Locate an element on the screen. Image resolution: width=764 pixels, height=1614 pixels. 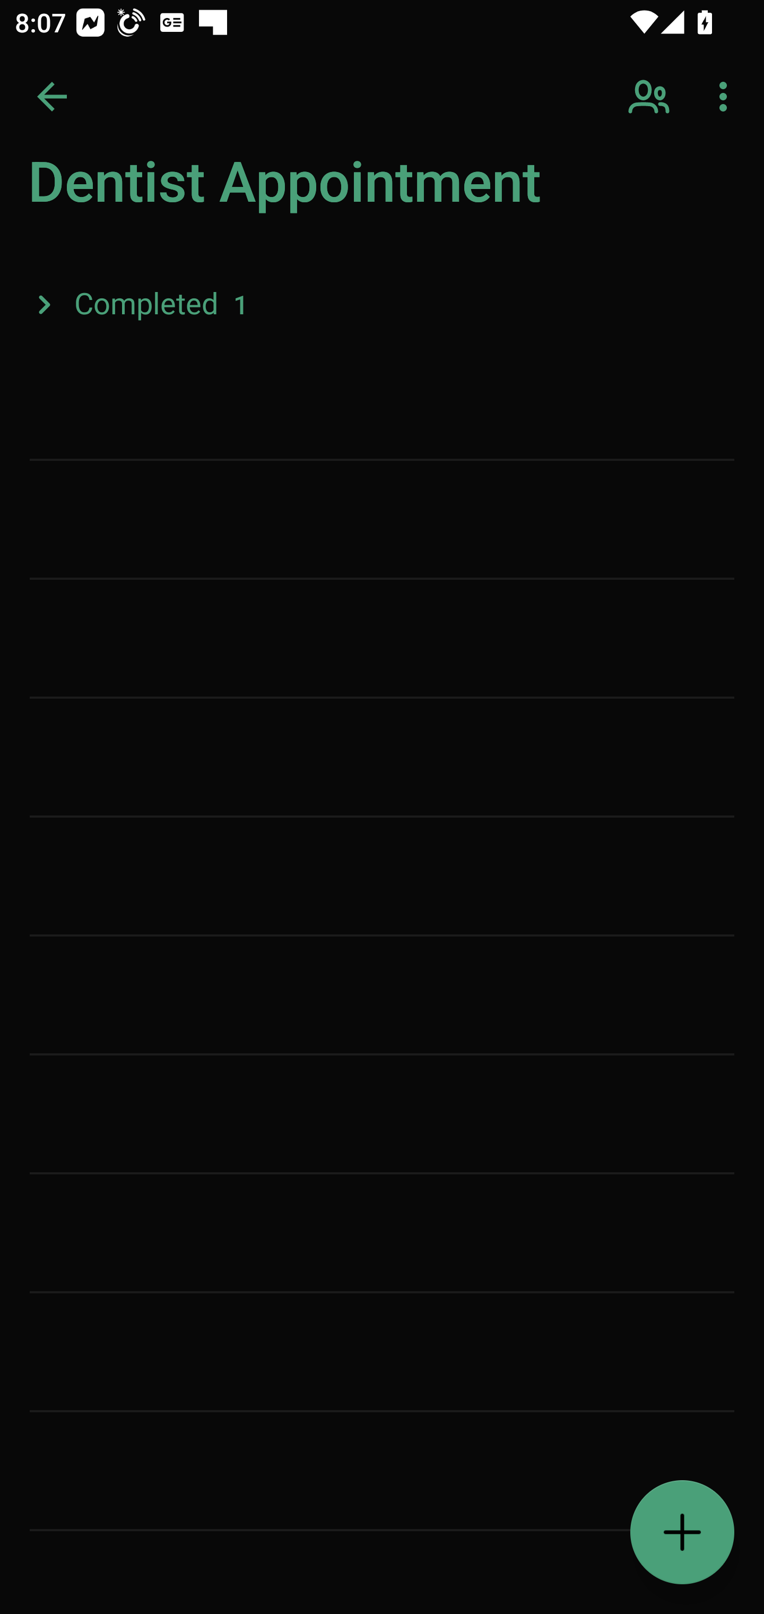
Sharing options is located at coordinates (650, 97).